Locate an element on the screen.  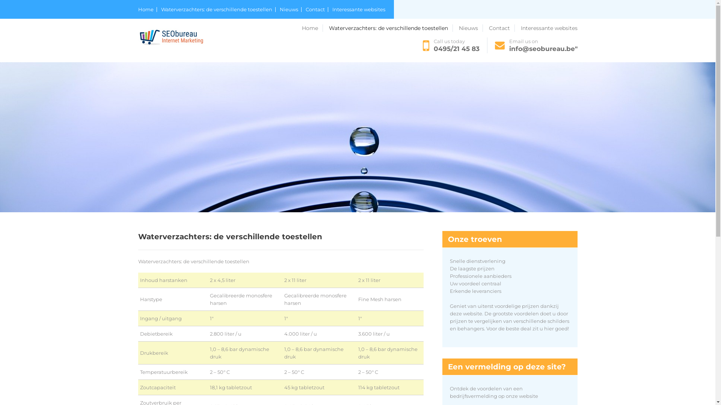
Home is located at coordinates (312, 28).